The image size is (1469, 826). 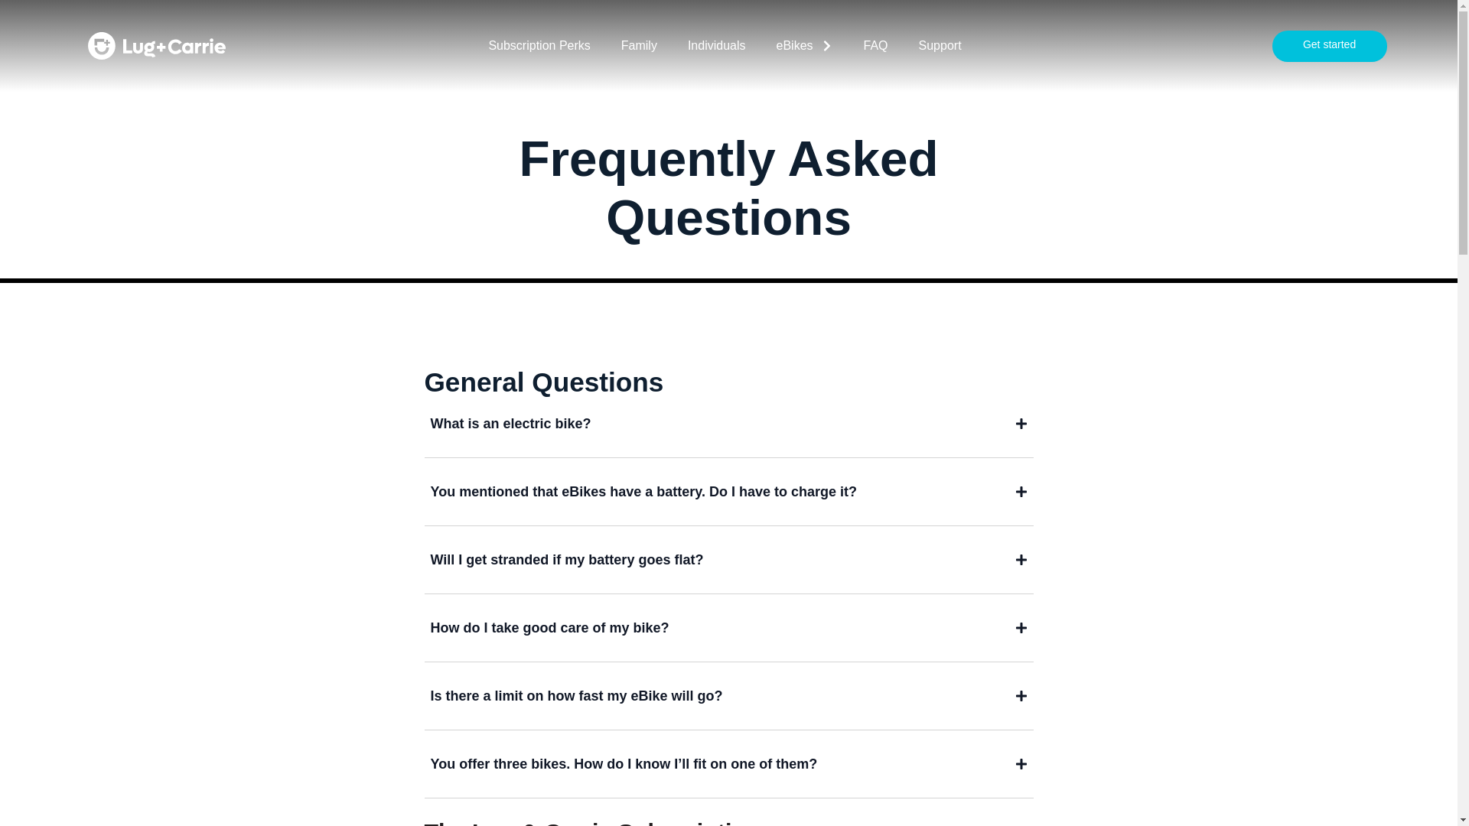 I want to click on eBikes, so click(x=803, y=46).